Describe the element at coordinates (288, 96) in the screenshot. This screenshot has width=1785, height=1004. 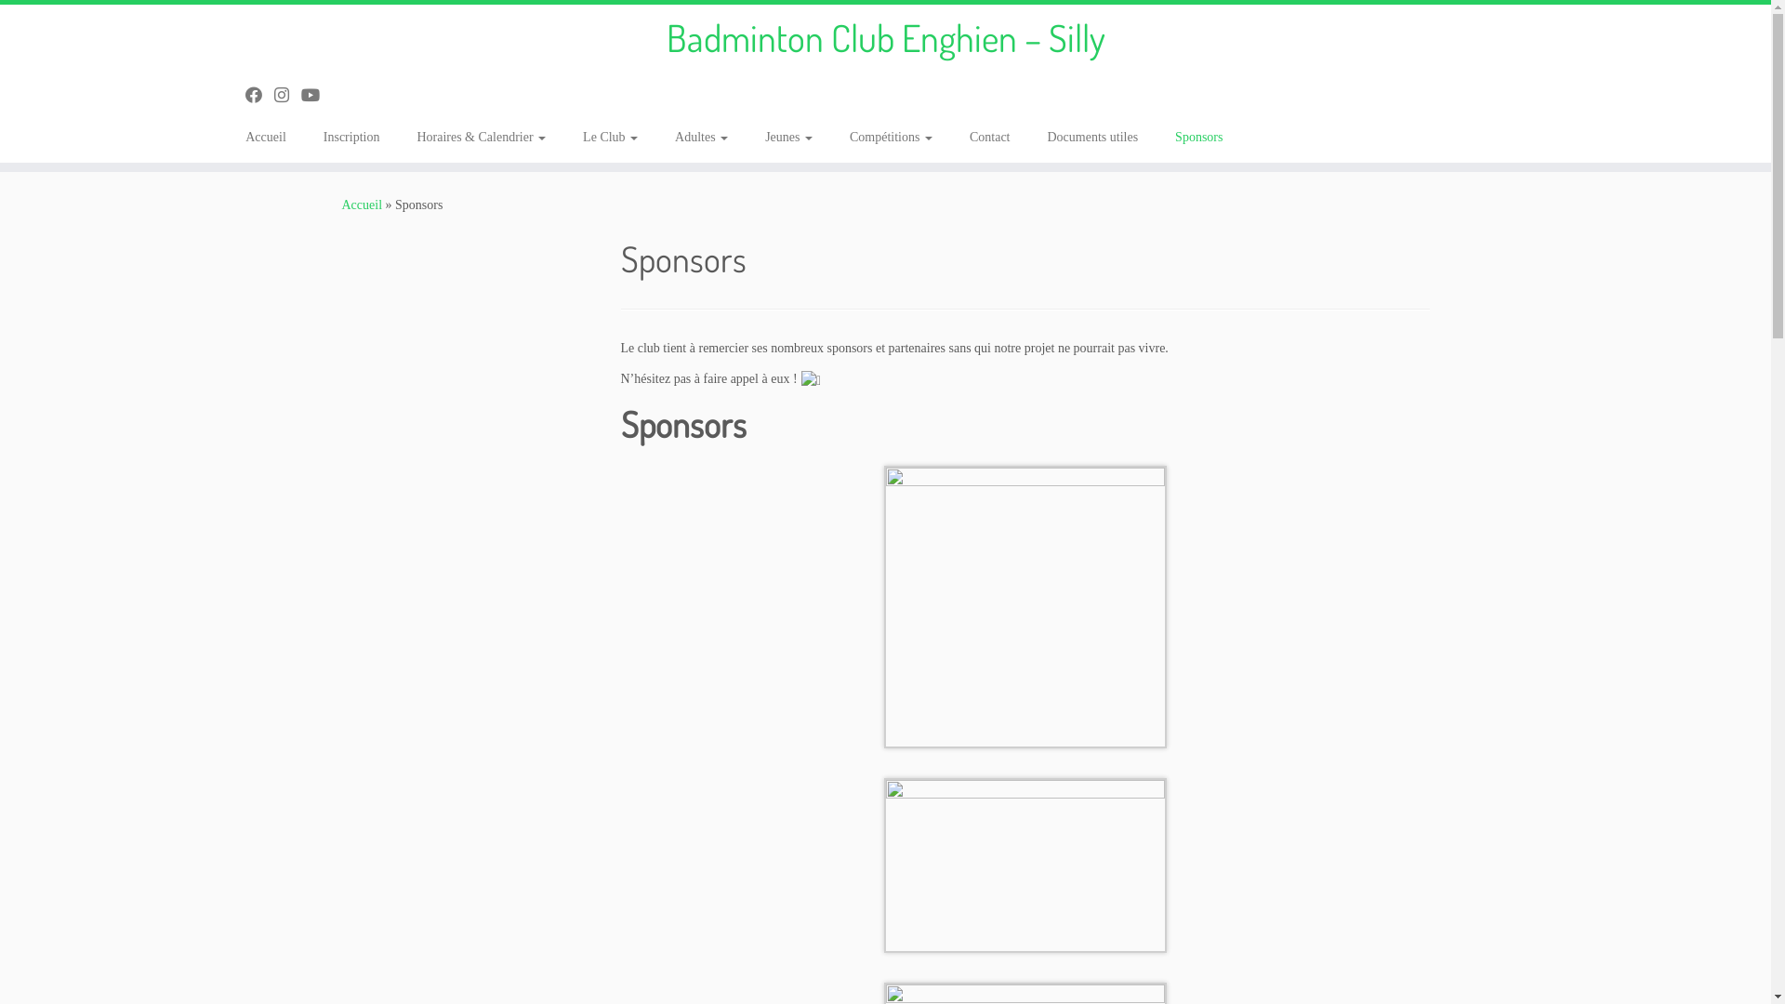
I see `Suivez-nous sur Instagram` at that location.